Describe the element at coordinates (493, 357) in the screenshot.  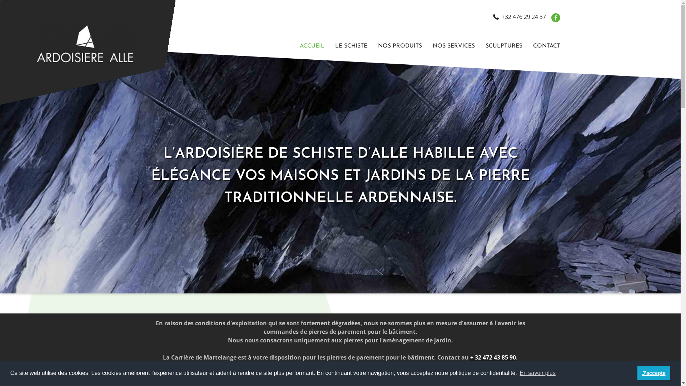
I see `+ 32 472 43 85 90` at that location.